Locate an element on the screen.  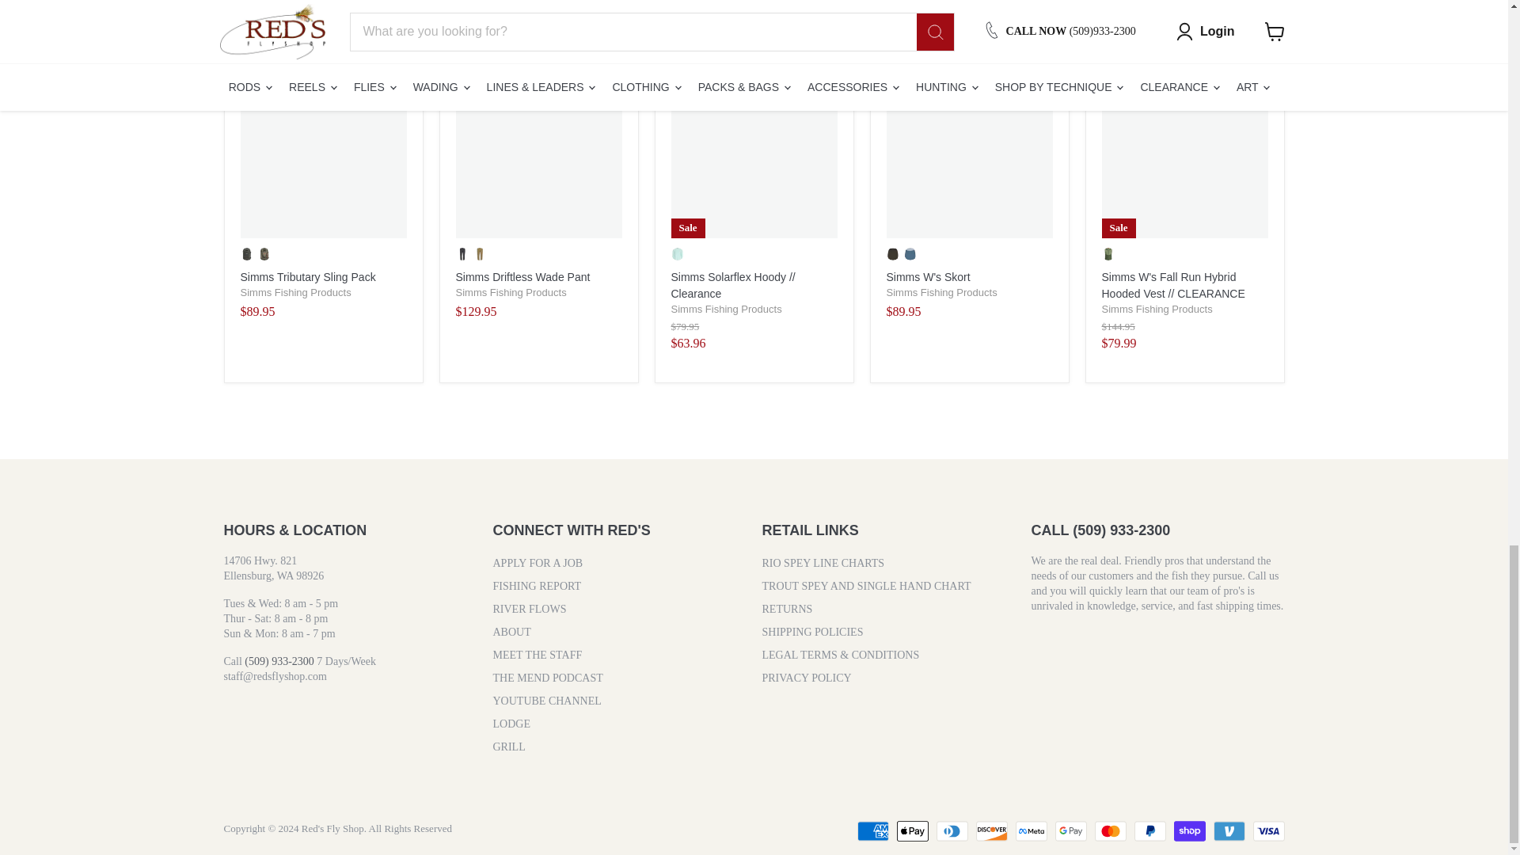
Simms Fishing Products is located at coordinates (511, 291).